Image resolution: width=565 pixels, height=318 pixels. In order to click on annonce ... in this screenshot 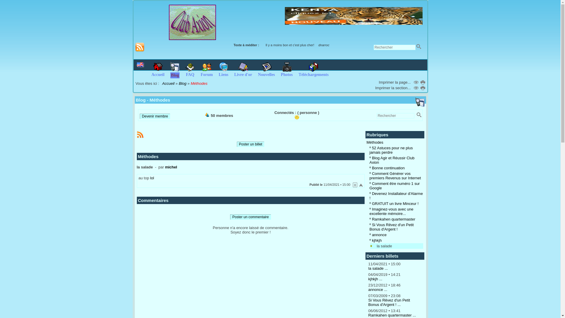, I will do `click(378, 290)`.